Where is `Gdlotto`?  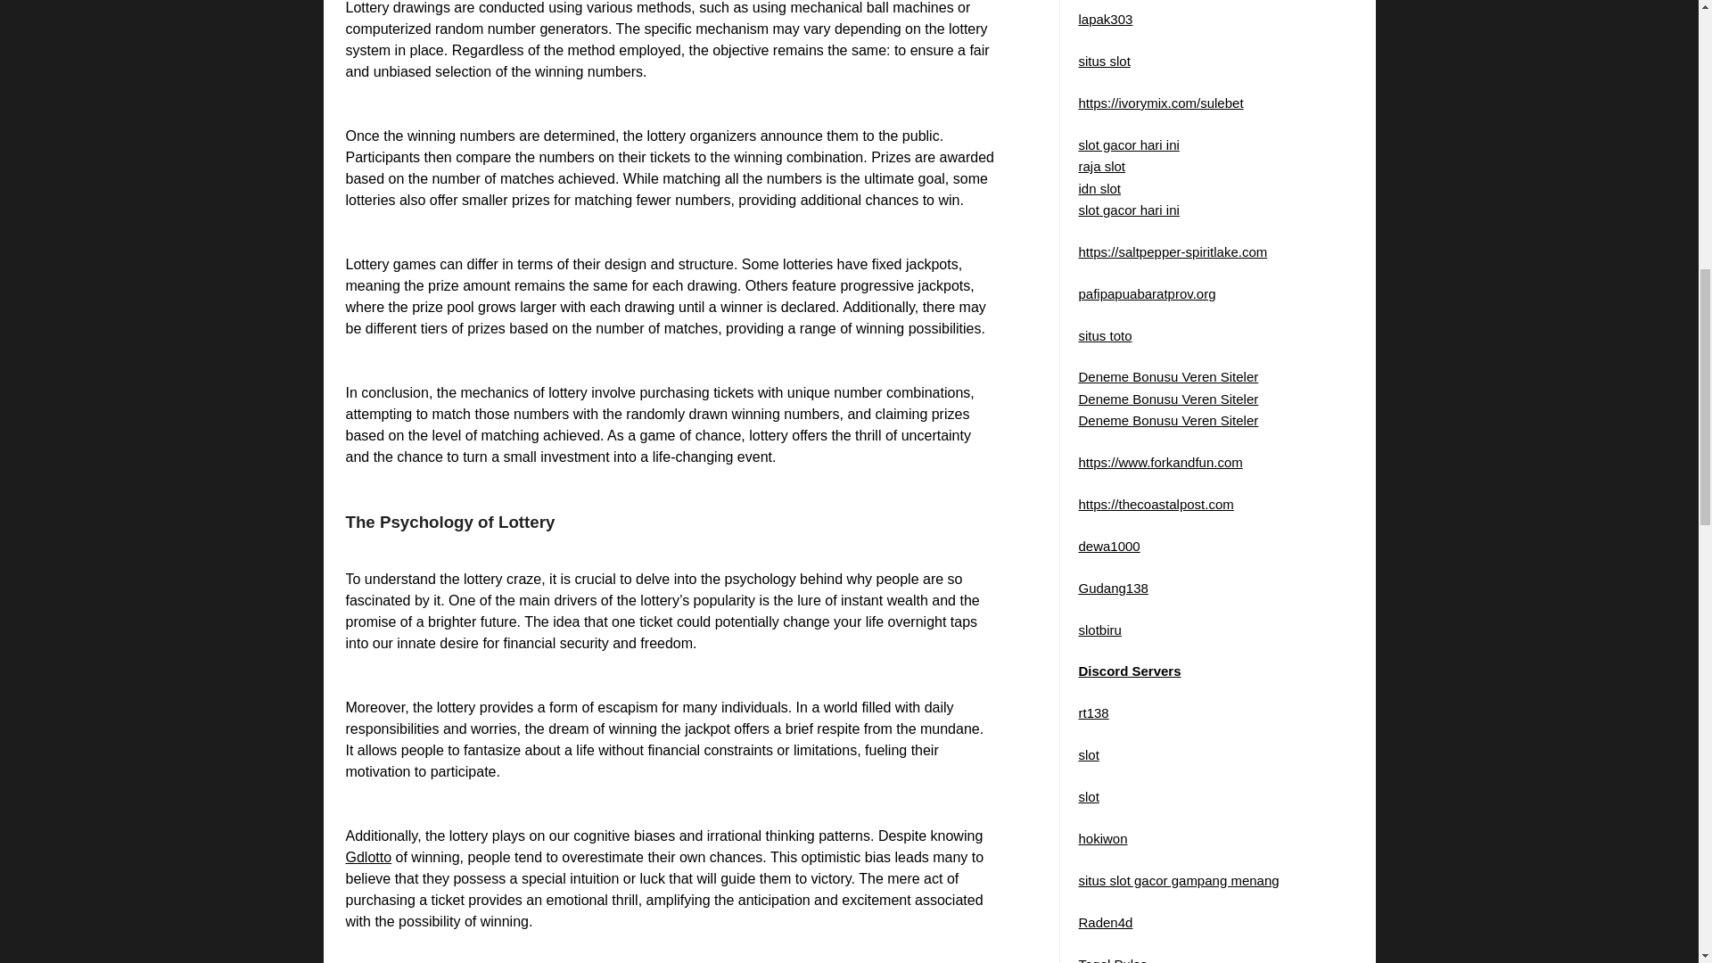
Gdlotto is located at coordinates (368, 856).